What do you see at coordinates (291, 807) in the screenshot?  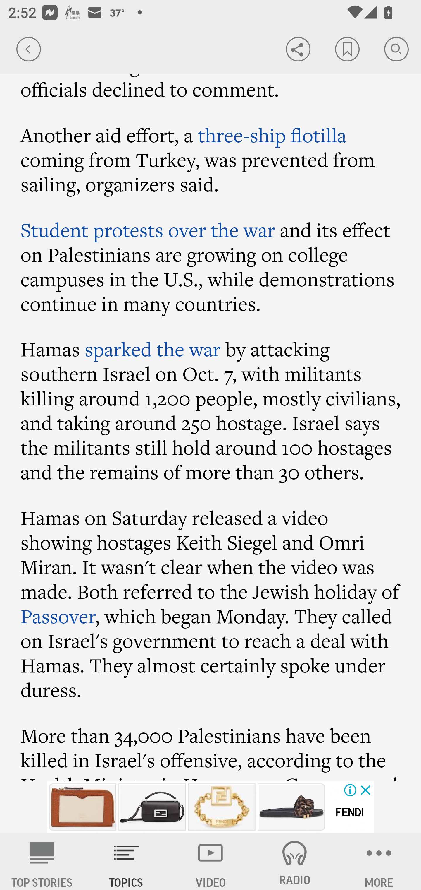 I see `fendi-feel-brown-satin-slides-8x8142ae7sf0r7v` at bounding box center [291, 807].